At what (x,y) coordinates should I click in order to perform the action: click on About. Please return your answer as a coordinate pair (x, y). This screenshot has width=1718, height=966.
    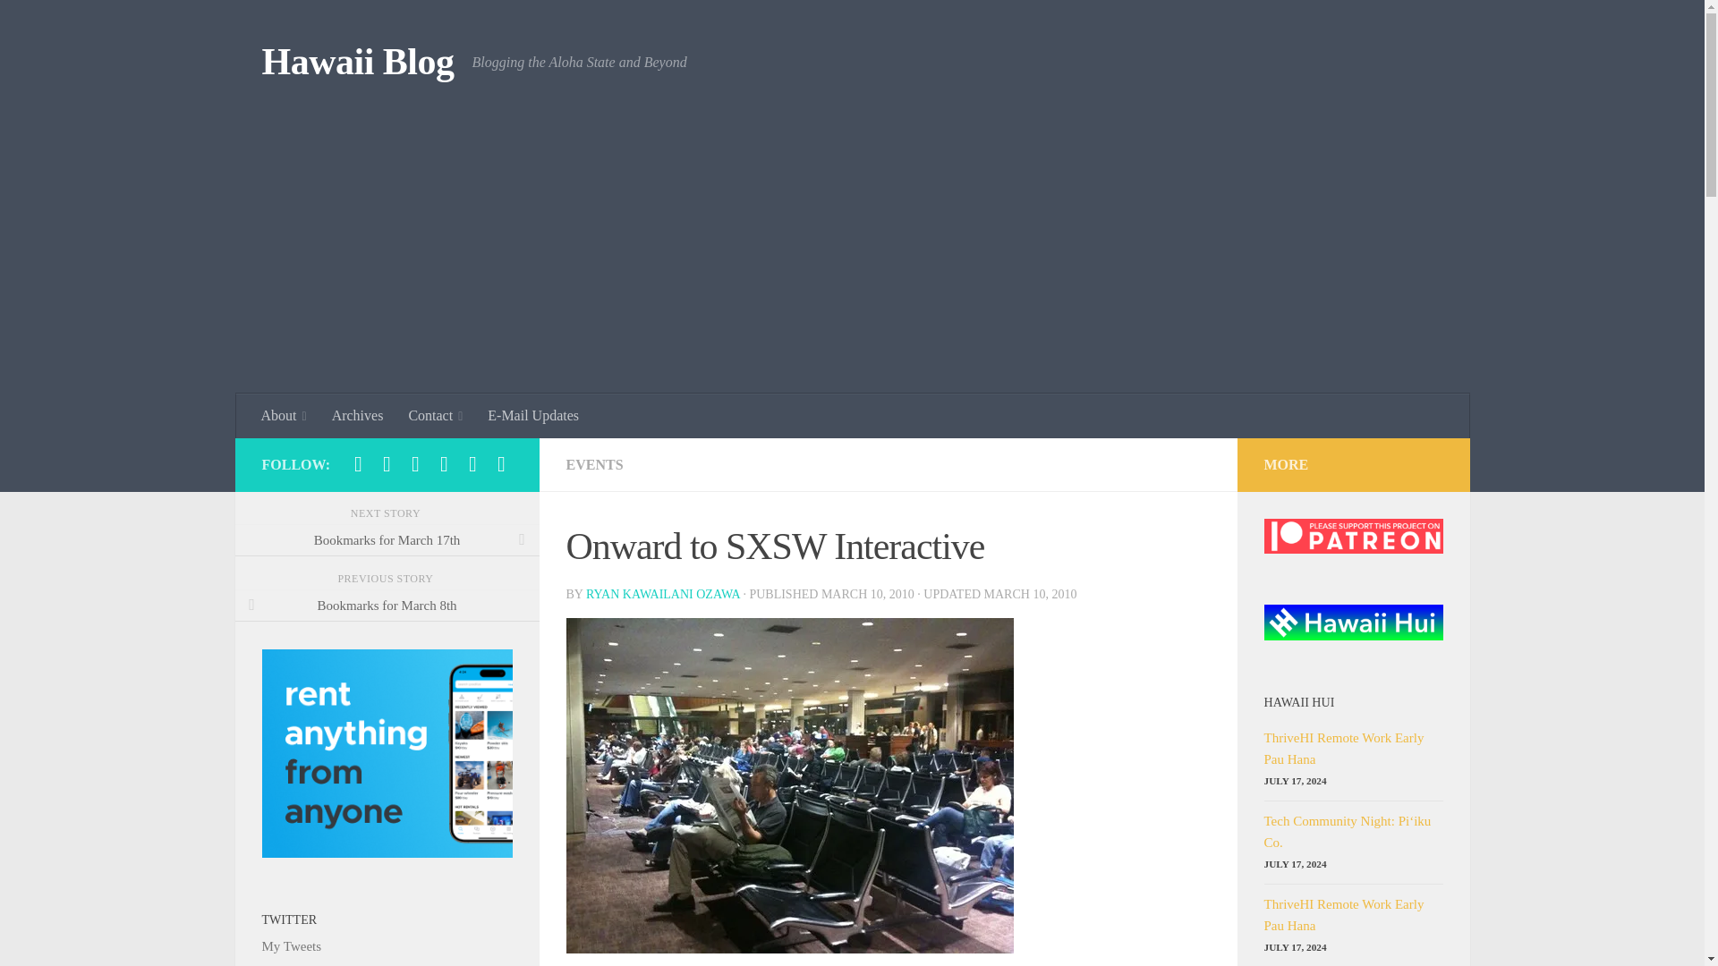
    Looking at the image, I should click on (285, 415).